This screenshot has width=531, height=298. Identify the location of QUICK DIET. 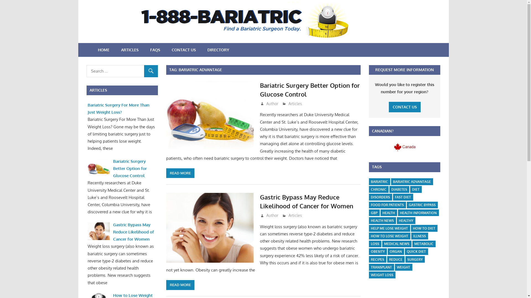
(417, 252).